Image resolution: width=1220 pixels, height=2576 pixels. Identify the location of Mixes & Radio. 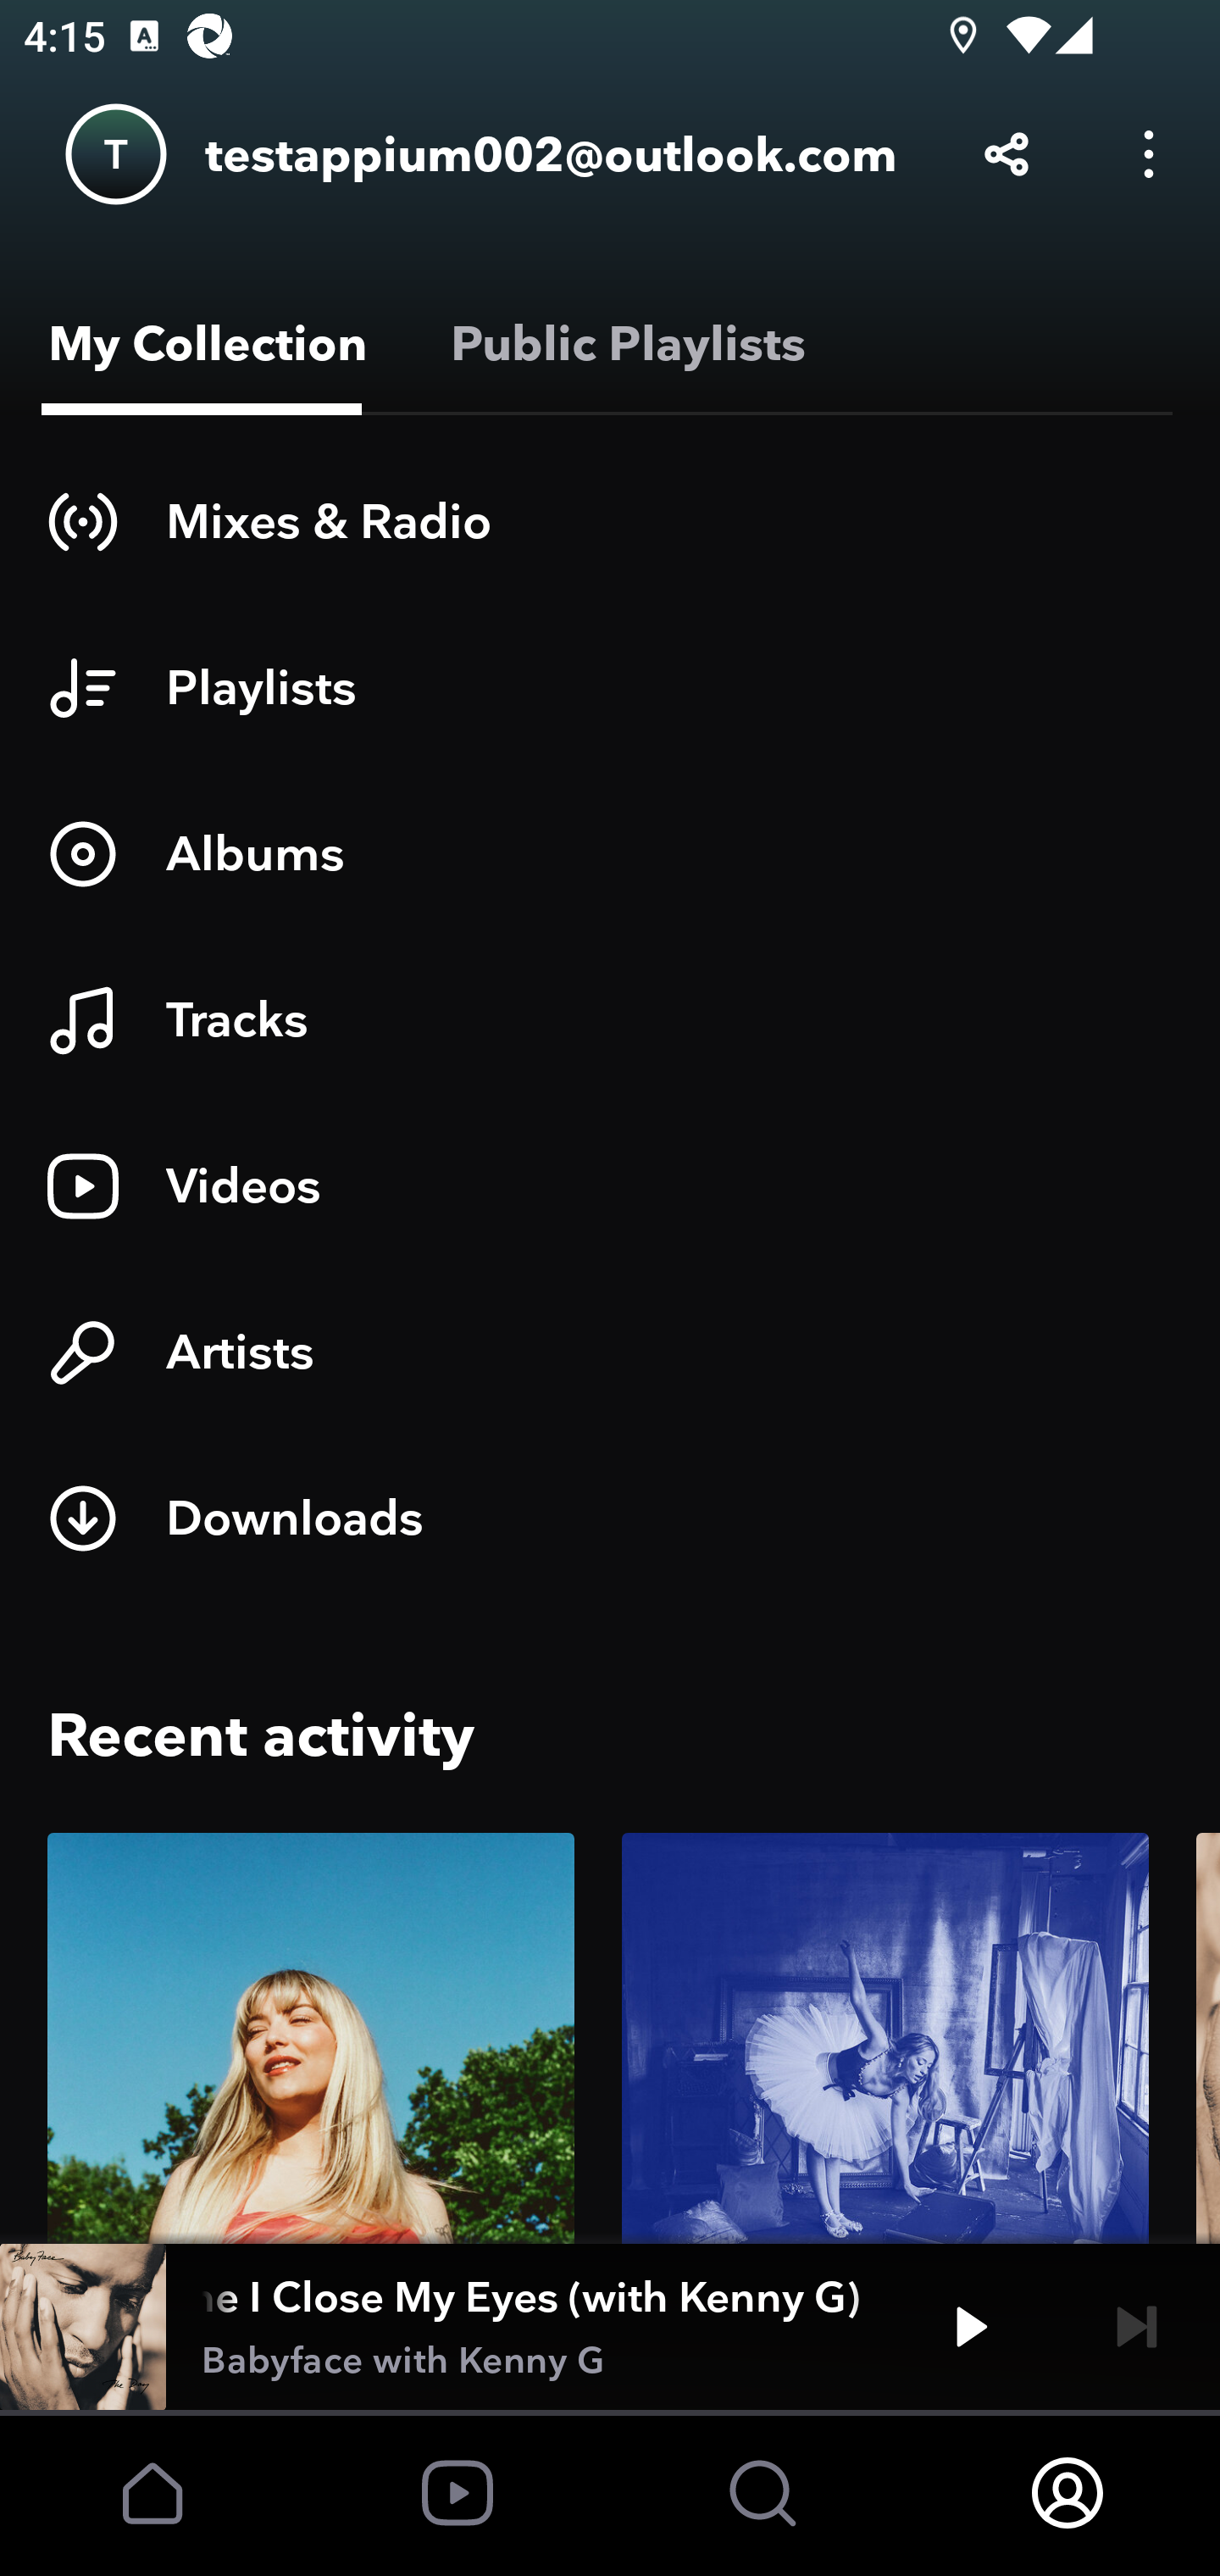
(610, 521).